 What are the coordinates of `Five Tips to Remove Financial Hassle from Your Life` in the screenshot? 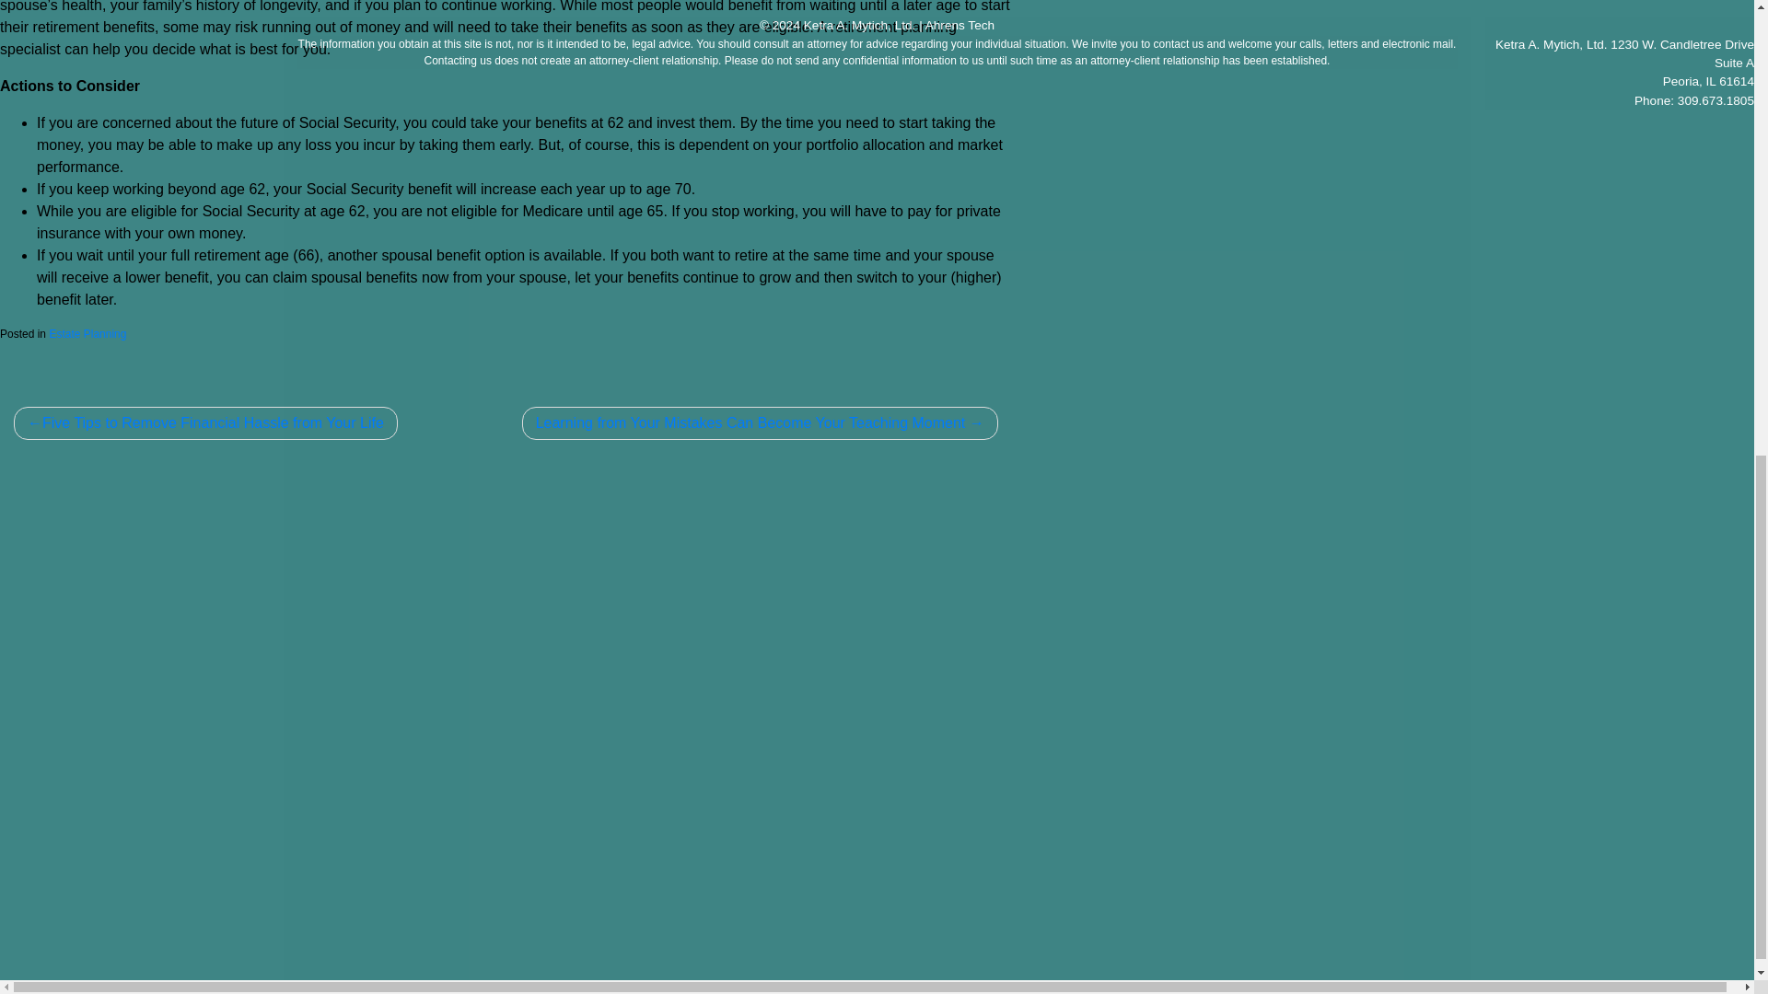 It's located at (206, 423).